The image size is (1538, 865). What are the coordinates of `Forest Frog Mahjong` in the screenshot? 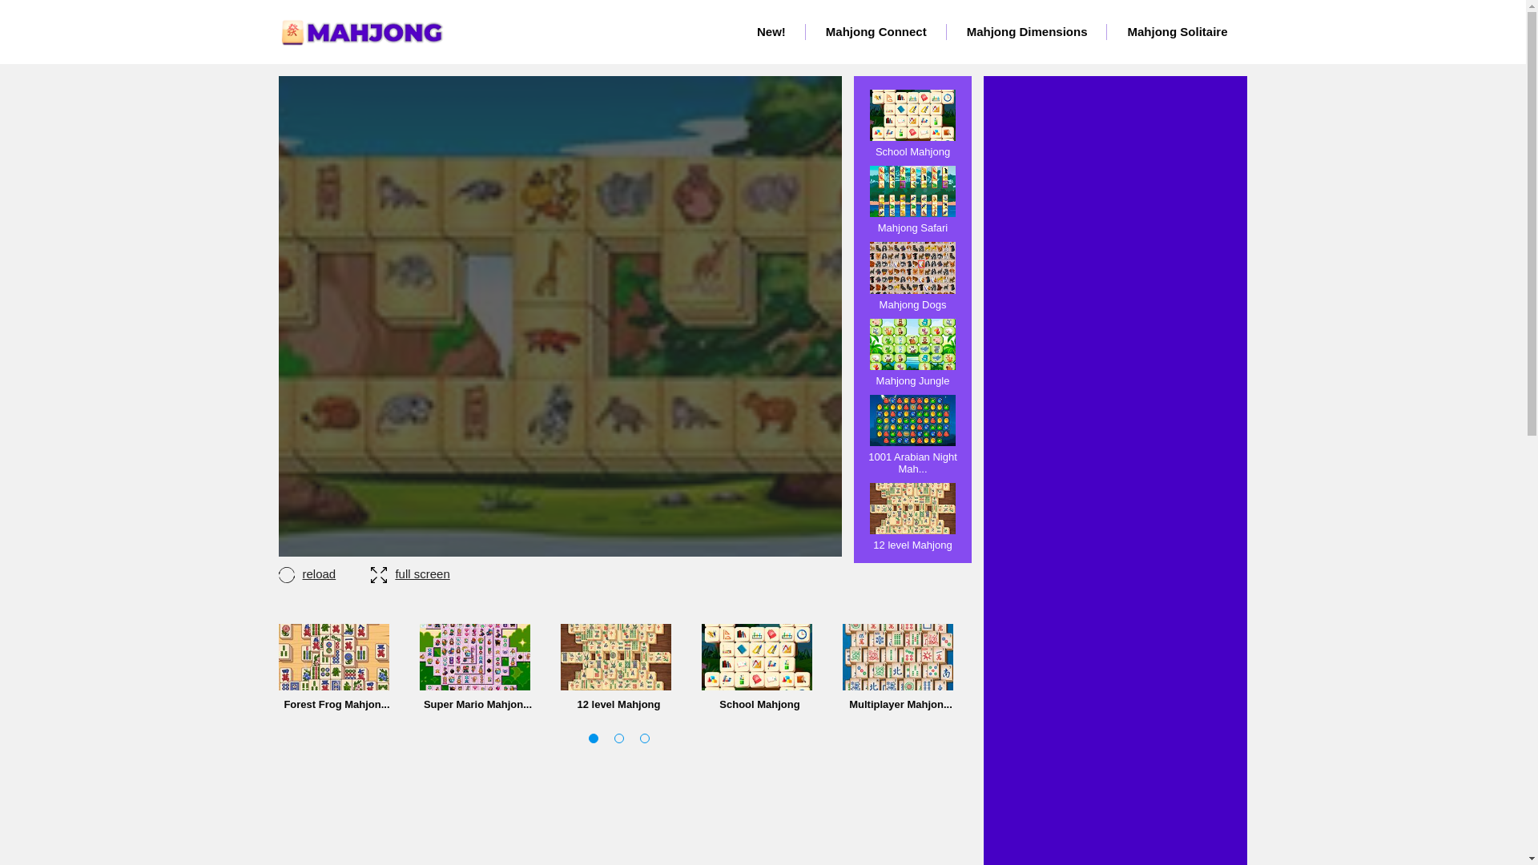 It's located at (334, 657).